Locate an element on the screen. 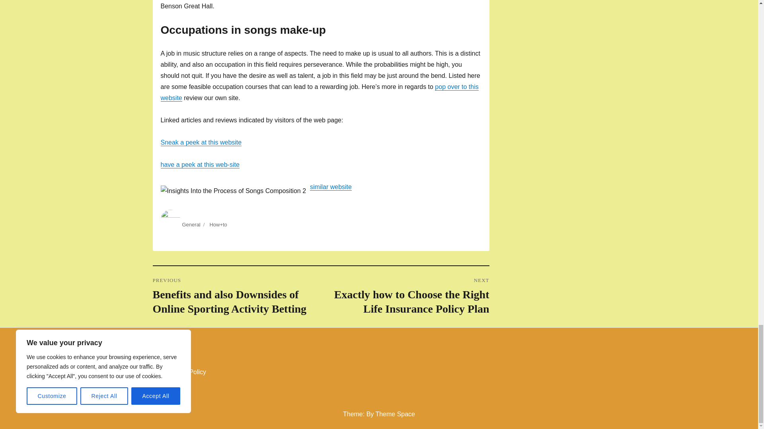  have a peek at this web-site is located at coordinates (200, 164).